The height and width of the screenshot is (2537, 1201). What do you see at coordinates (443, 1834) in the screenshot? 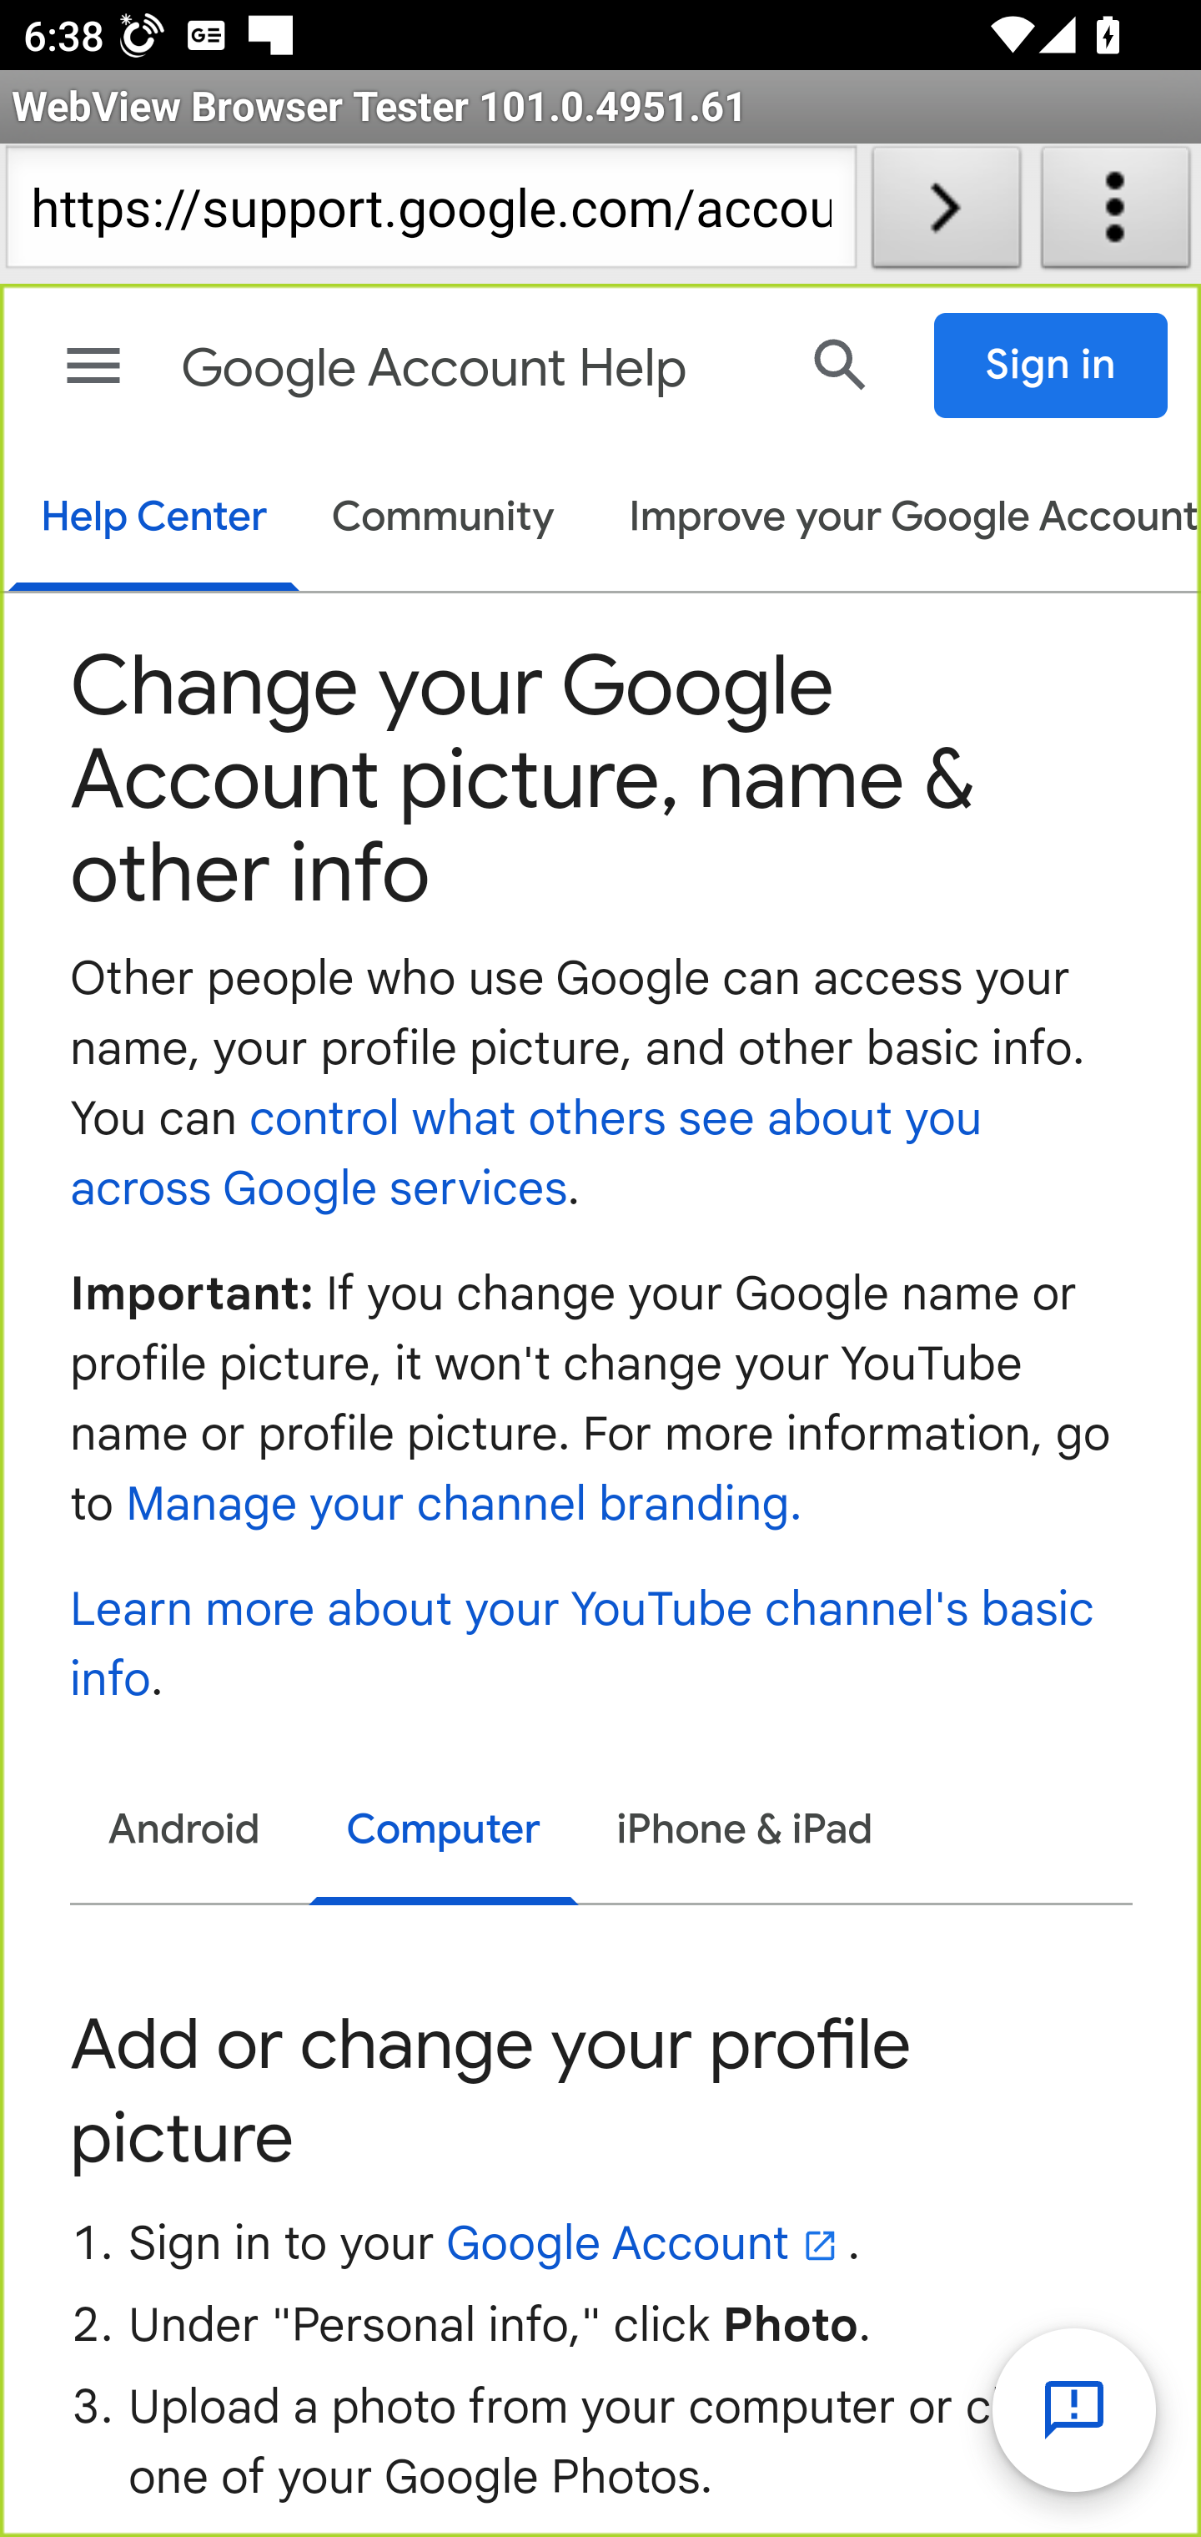
I see `Computer` at bounding box center [443, 1834].